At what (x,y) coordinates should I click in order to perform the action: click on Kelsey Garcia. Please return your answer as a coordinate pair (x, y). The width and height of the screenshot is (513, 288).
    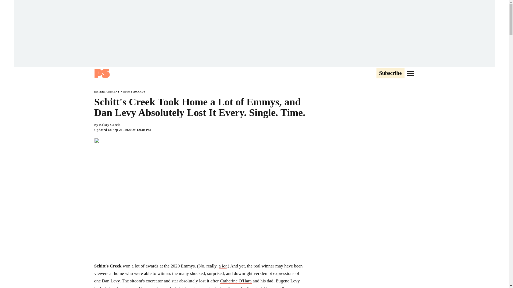
    Looking at the image, I should click on (110, 125).